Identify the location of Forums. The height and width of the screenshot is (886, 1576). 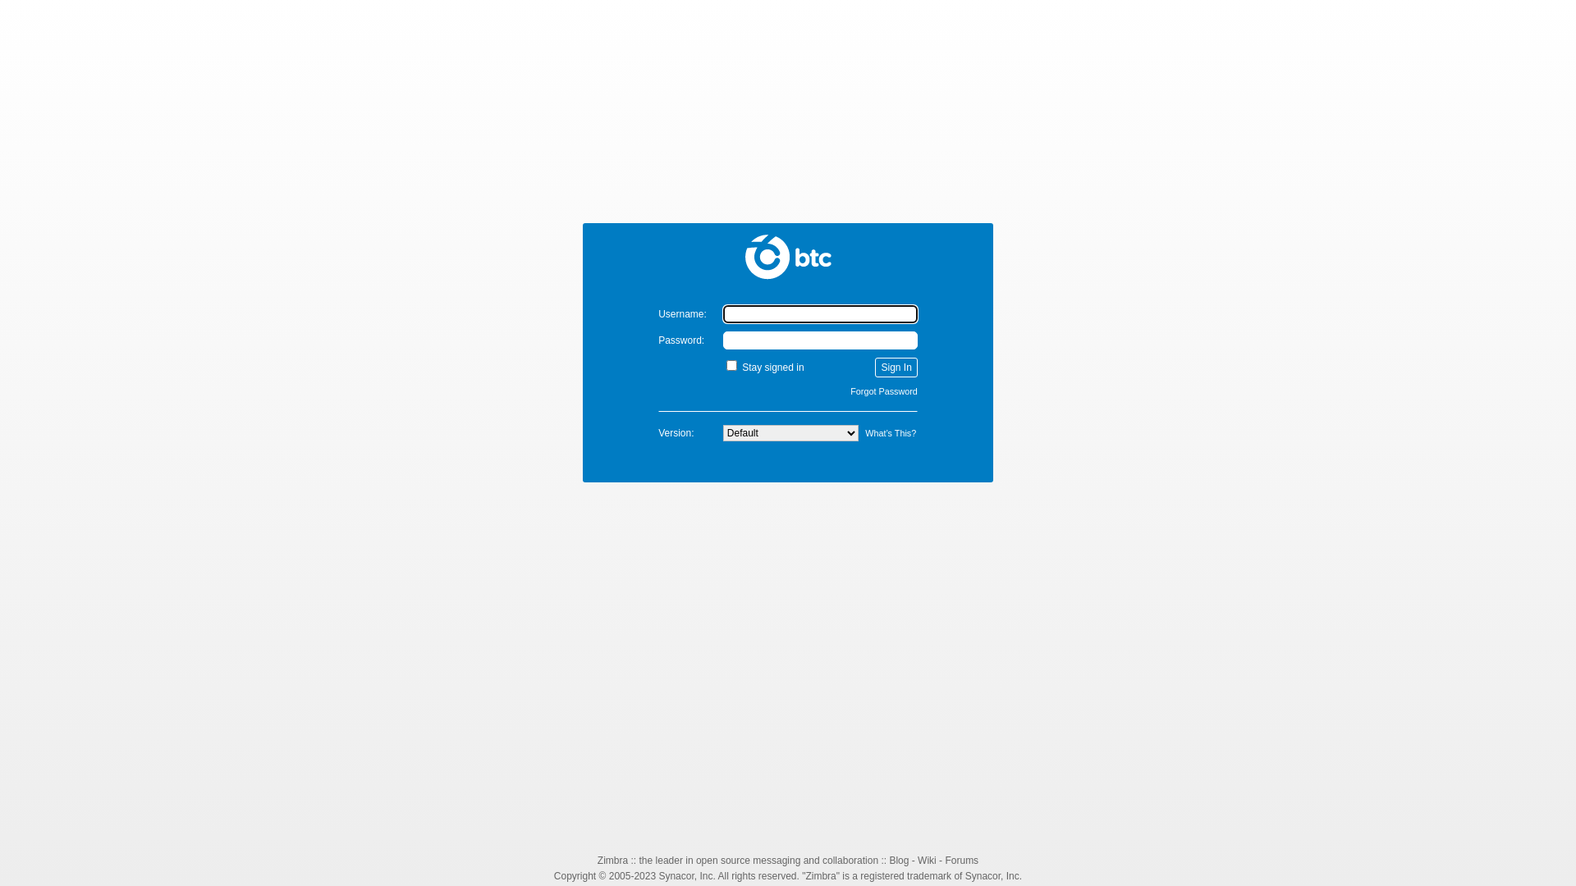
(962, 861).